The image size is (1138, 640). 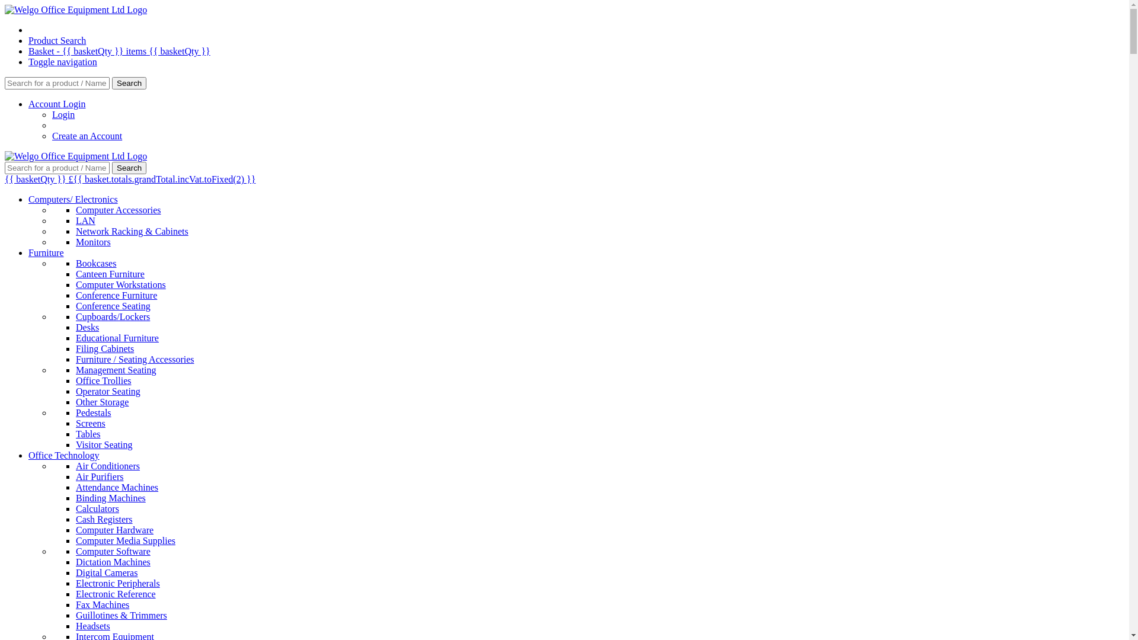 I want to click on Computer Workstations, so click(x=121, y=284).